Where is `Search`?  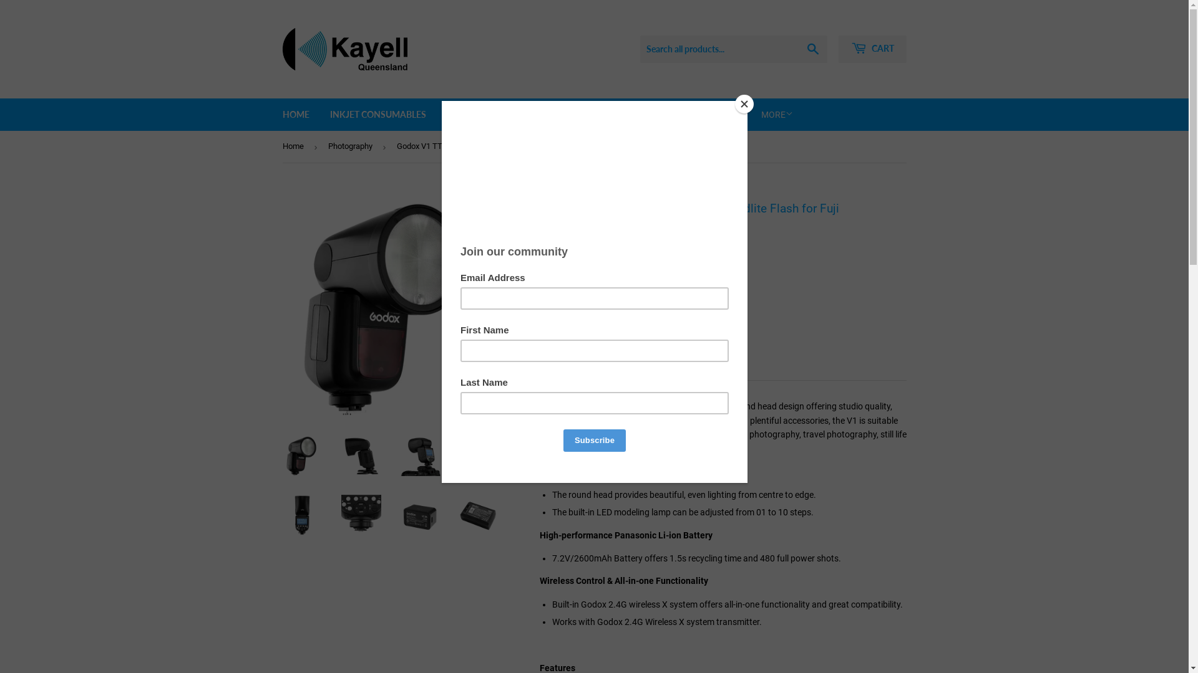 Search is located at coordinates (812, 50).